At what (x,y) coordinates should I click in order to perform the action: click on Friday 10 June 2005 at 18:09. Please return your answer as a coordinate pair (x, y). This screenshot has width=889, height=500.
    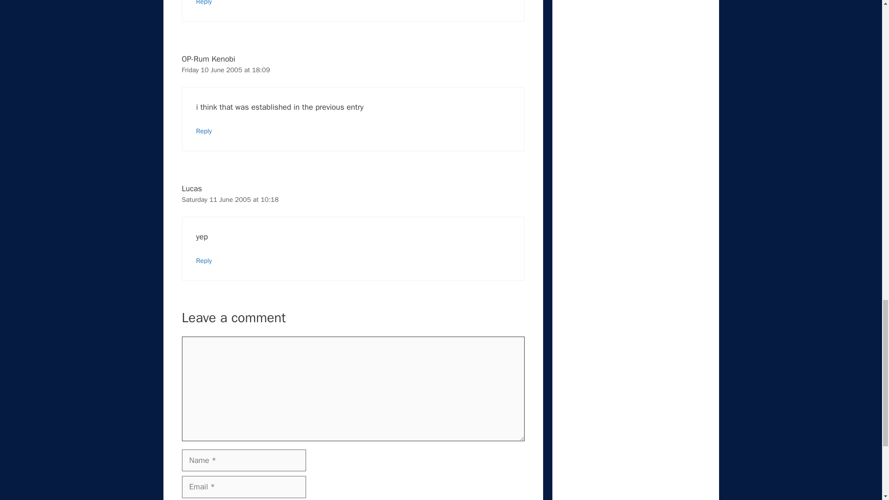
    Looking at the image, I should click on (225, 69).